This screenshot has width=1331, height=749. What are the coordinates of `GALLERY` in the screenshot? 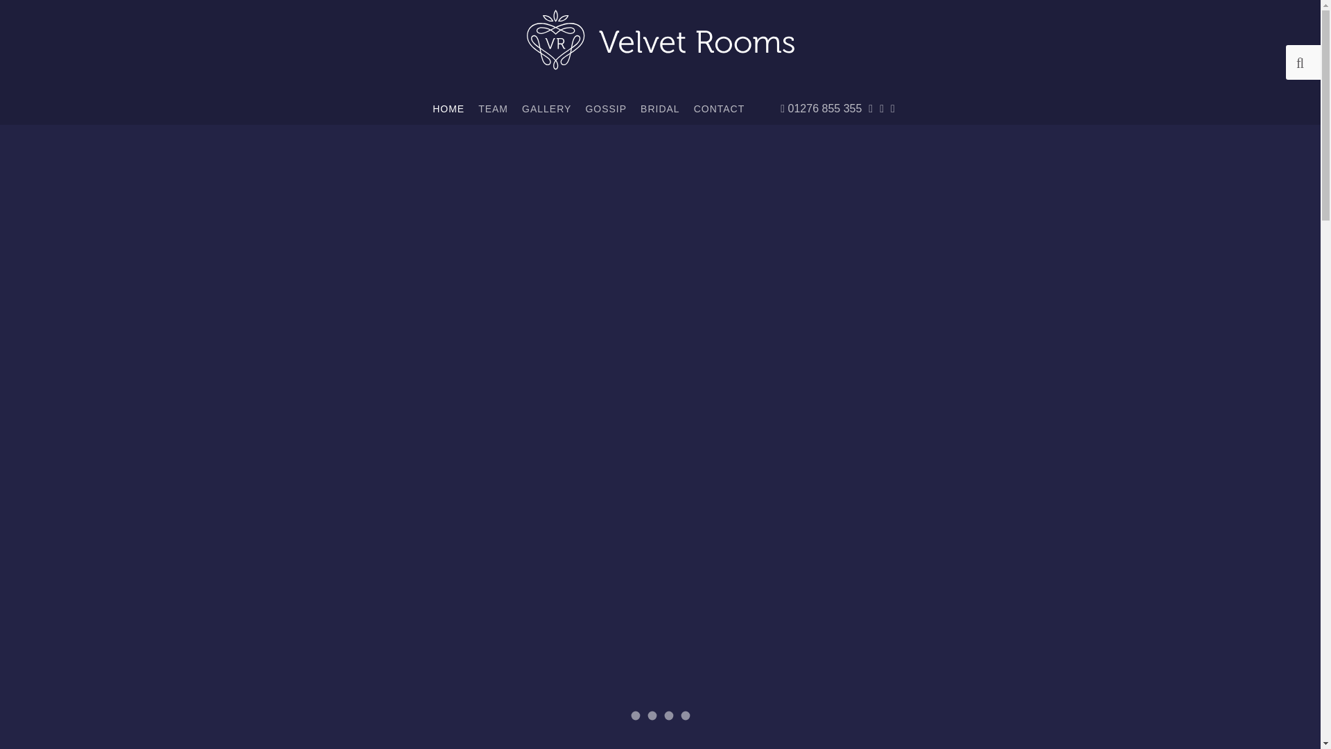 It's located at (546, 109).